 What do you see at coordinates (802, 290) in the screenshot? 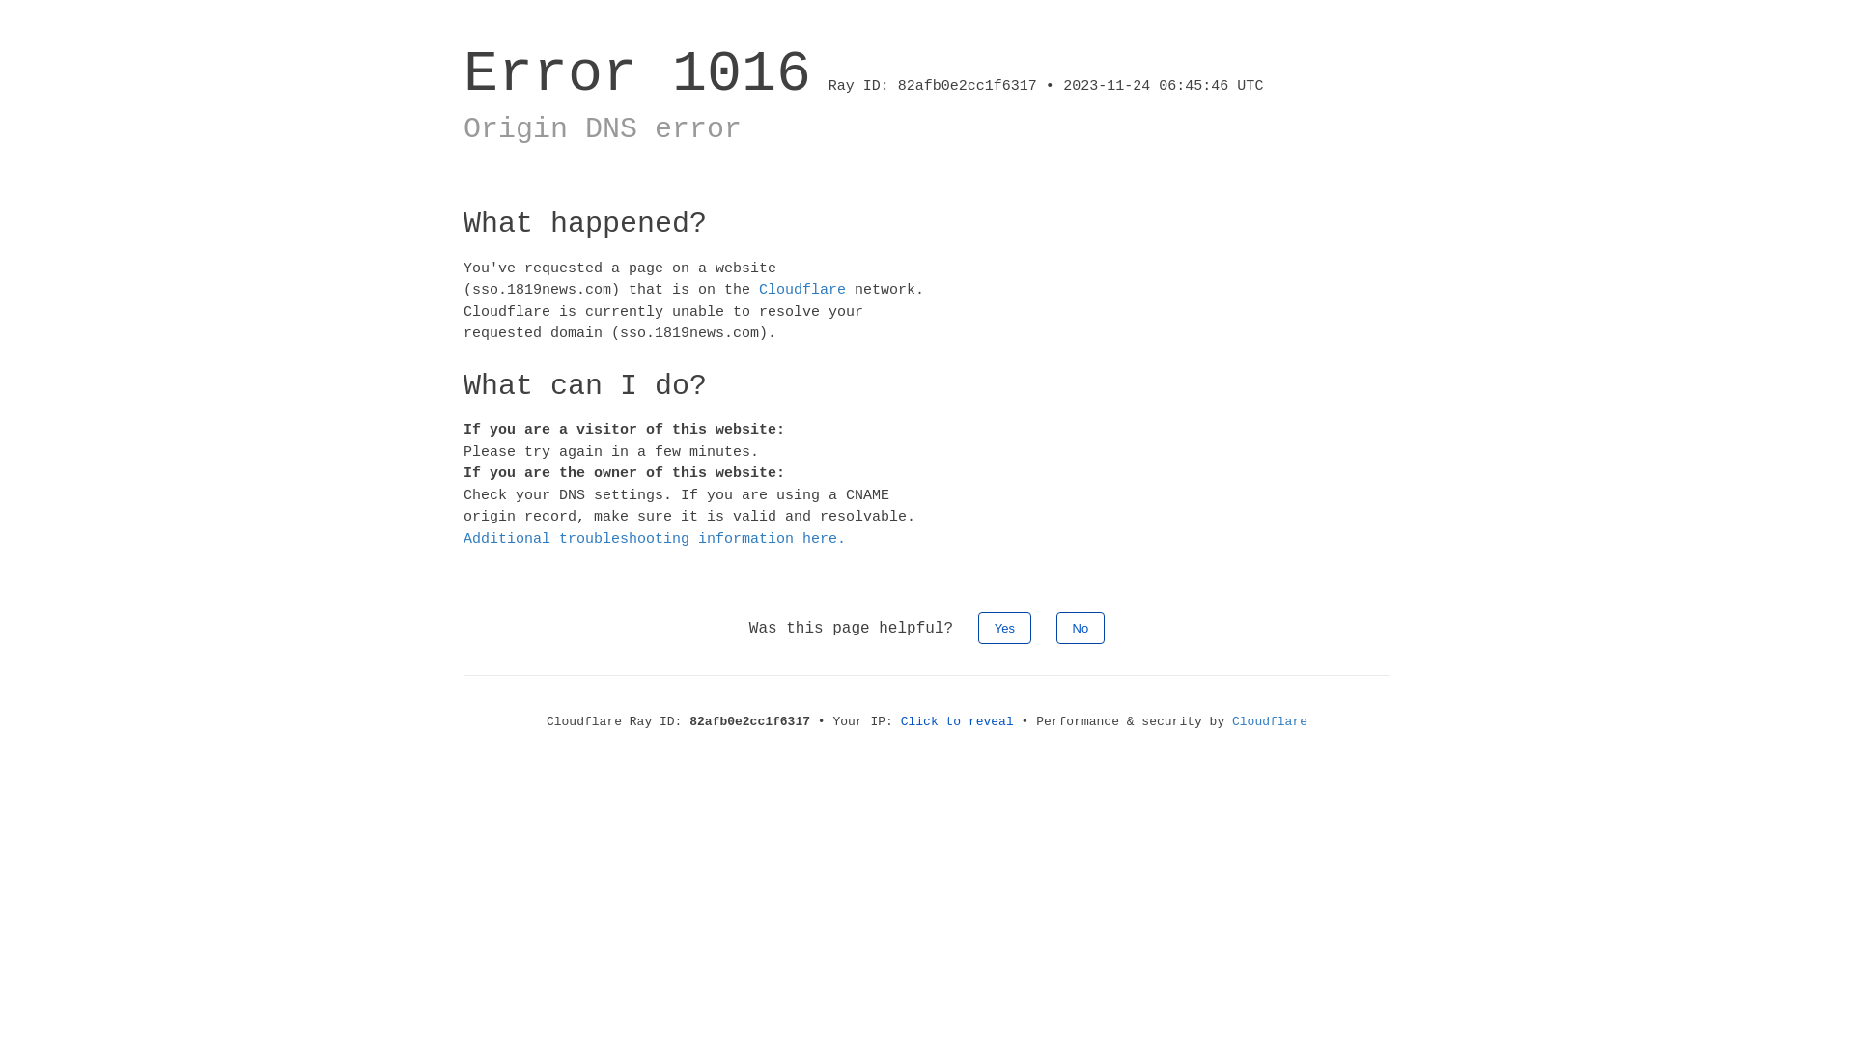
I see `Cloudflare` at bounding box center [802, 290].